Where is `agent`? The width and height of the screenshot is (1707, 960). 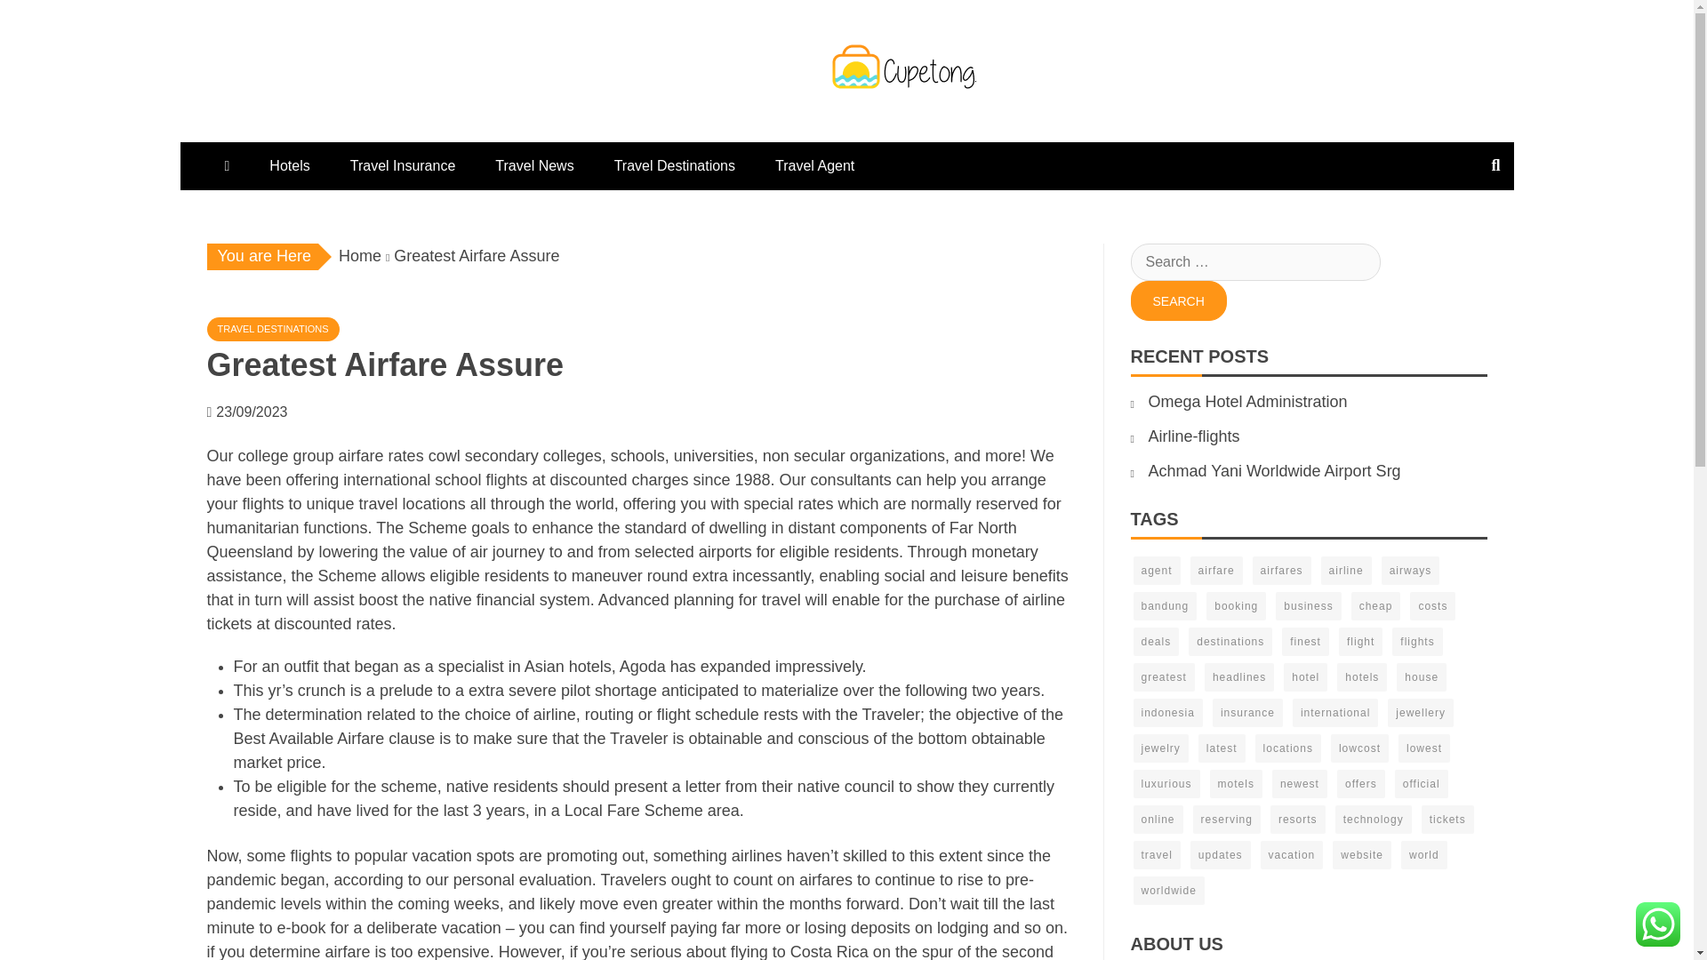 agent is located at coordinates (1156, 571).